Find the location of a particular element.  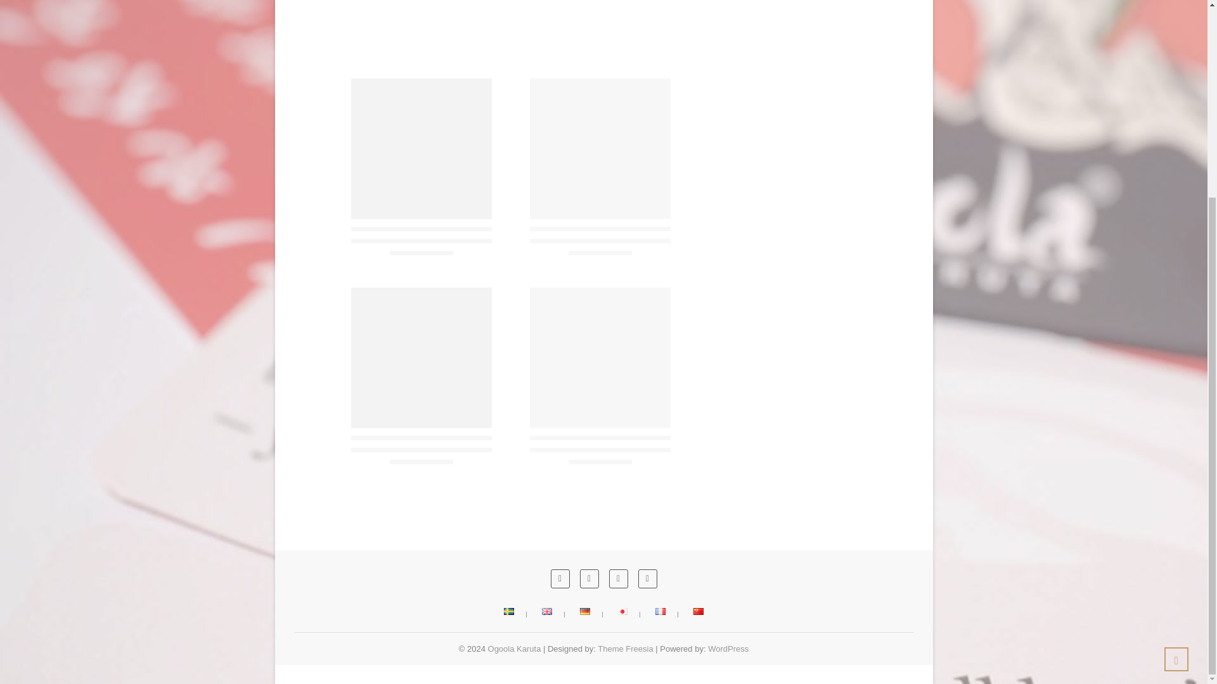

Go to Top is located at coordinates (1176, 390).